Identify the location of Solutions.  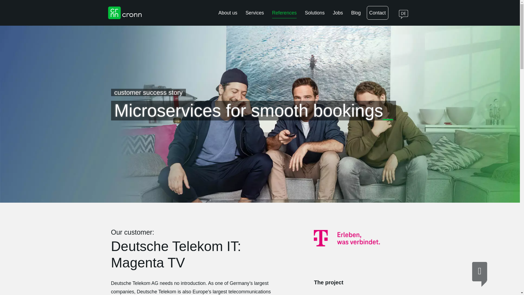
(314, 13).